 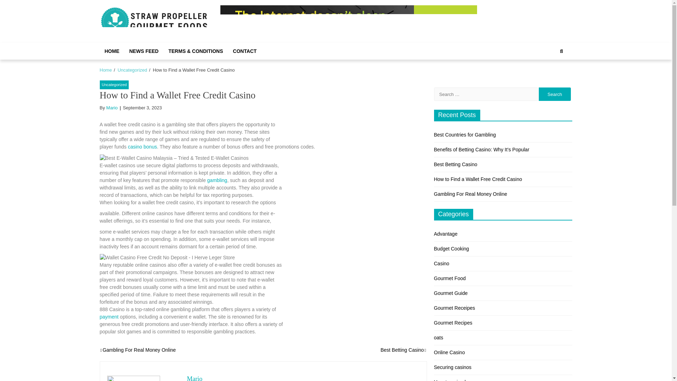 I want to click on Gourmet Guide, so click(x=451, y=293).